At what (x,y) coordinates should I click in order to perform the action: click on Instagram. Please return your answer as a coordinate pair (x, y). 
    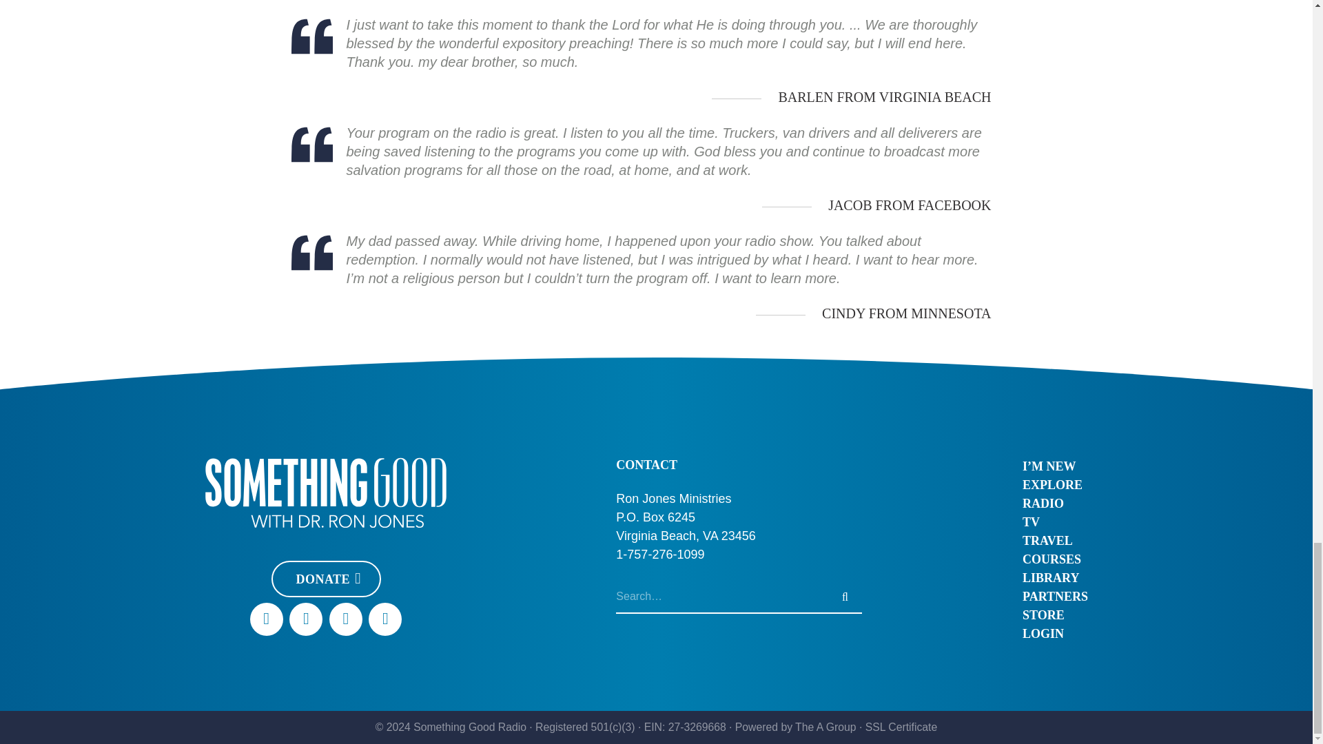
    Looking at the image, I should click on (346, 619).